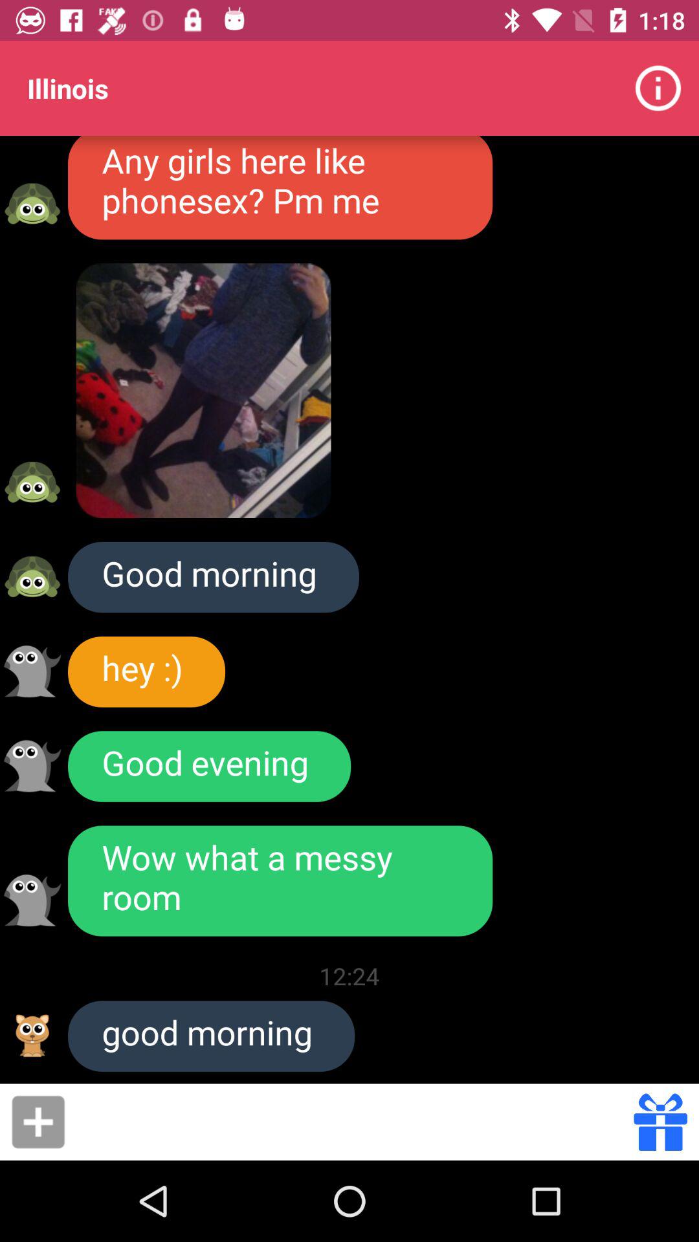  Describe the element at coordinates (32, 671) in the screenshot. I see `see icon for selected user` at that location.